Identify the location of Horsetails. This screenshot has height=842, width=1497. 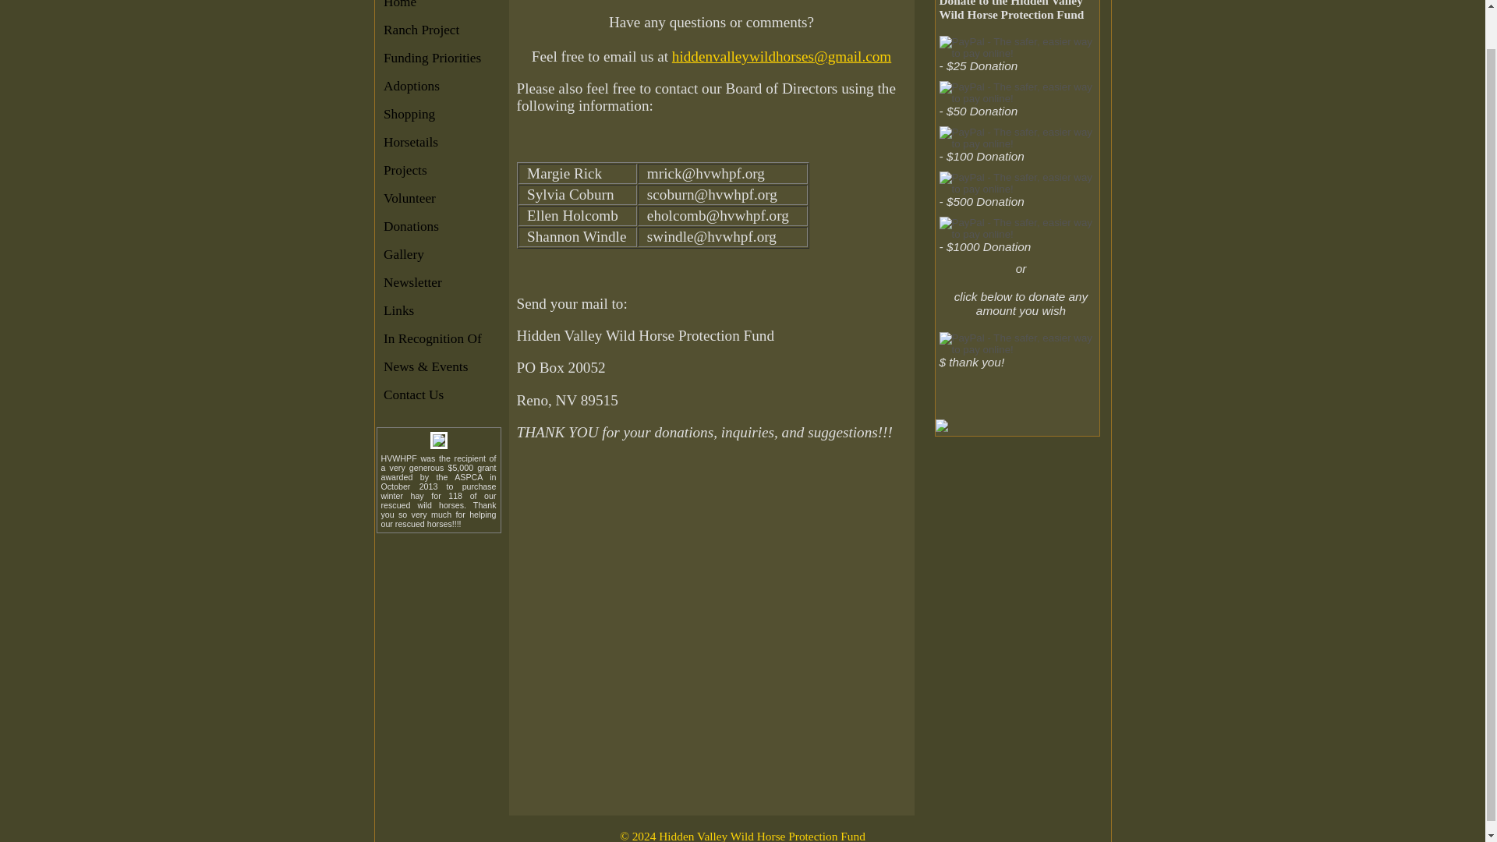
(438, 143).